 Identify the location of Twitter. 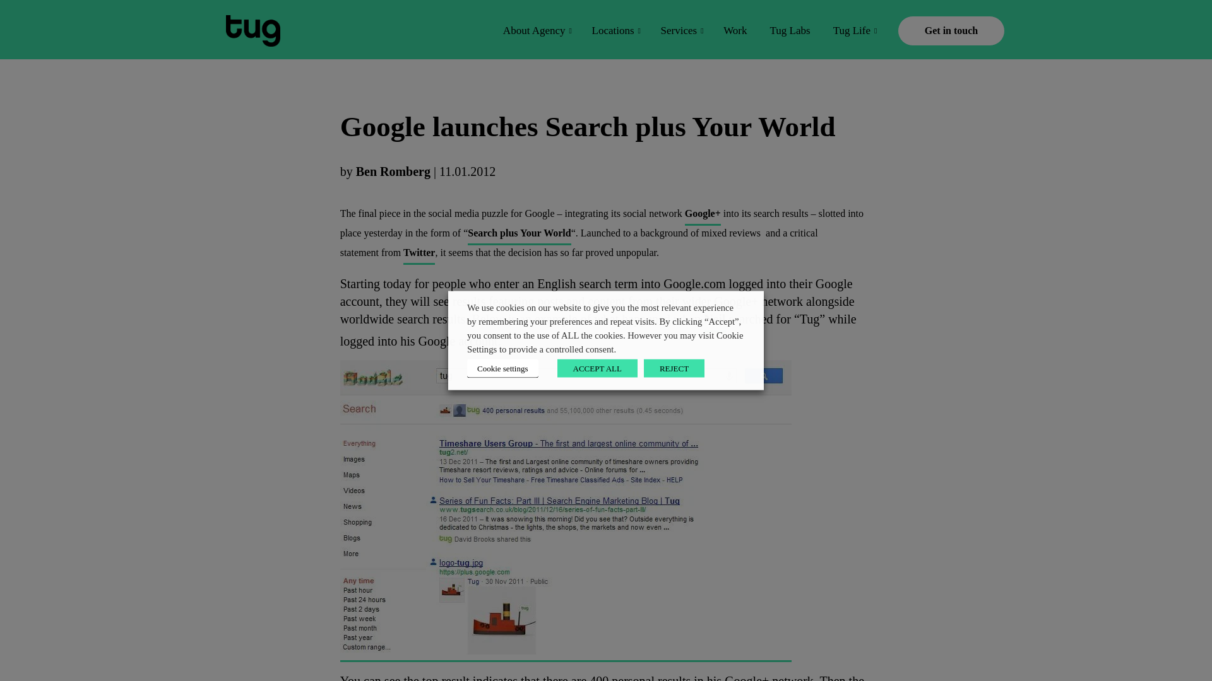
(419, 255).